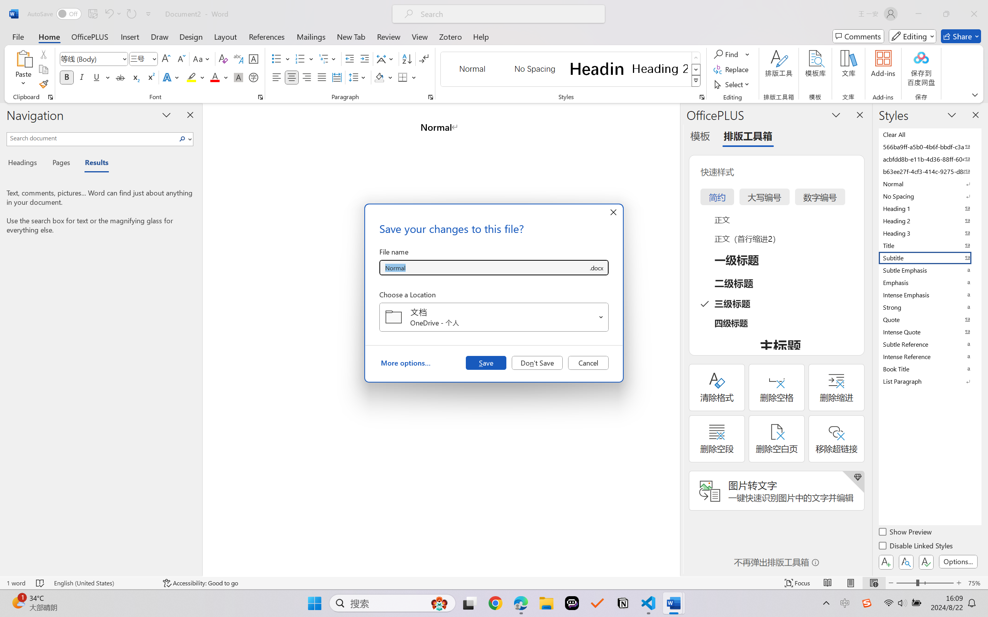  I want to click on Intense Reference, so click(929, 356).